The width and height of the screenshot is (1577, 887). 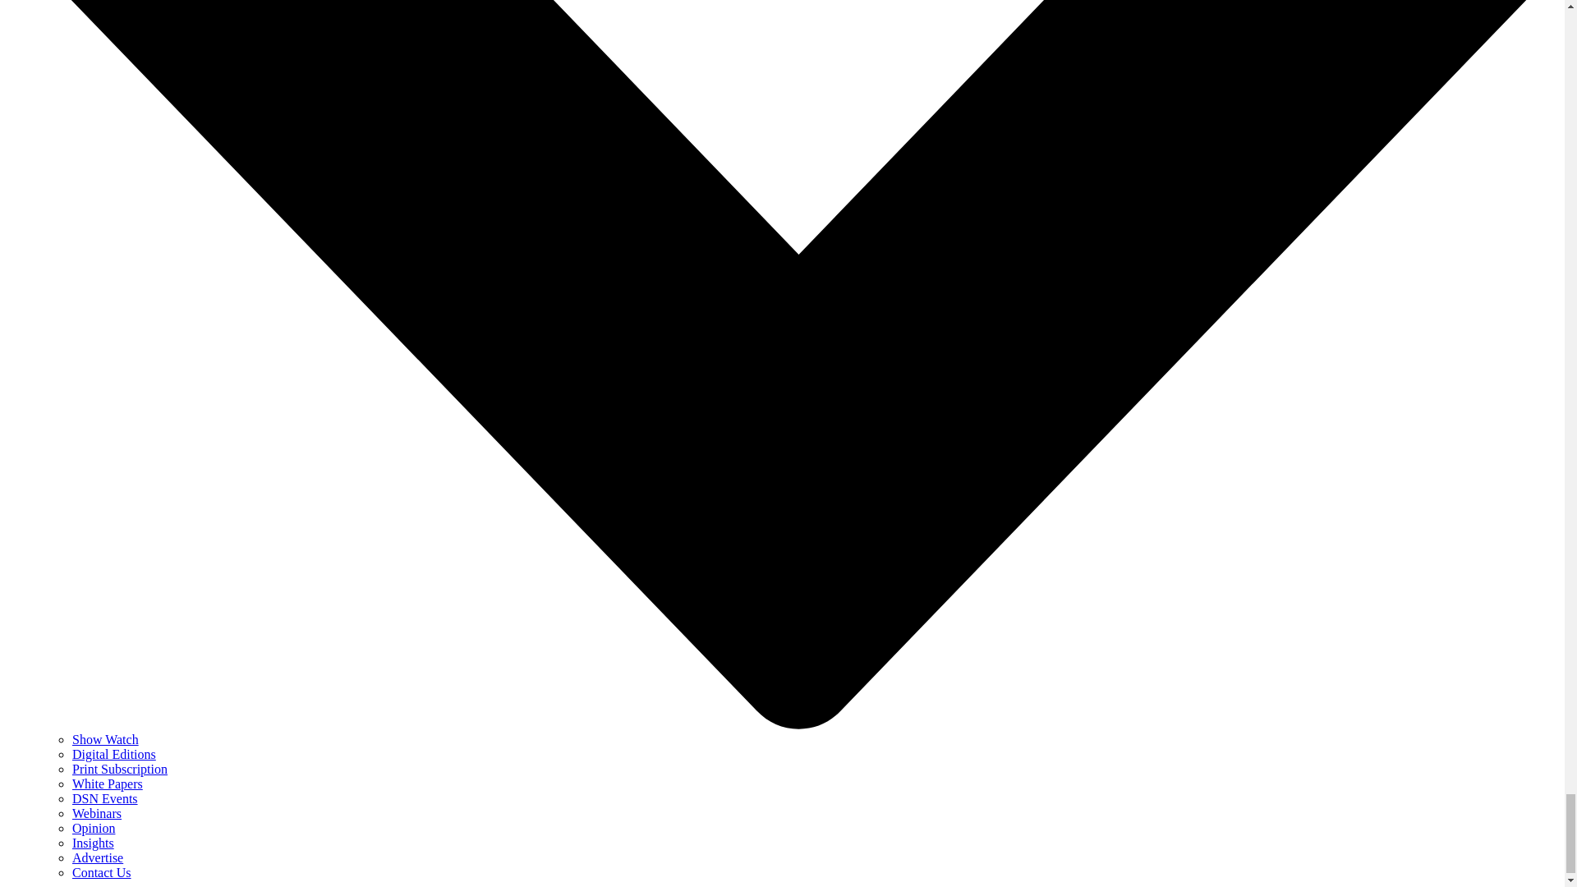 I want to click on White Papers, so click(x=108, y=784).